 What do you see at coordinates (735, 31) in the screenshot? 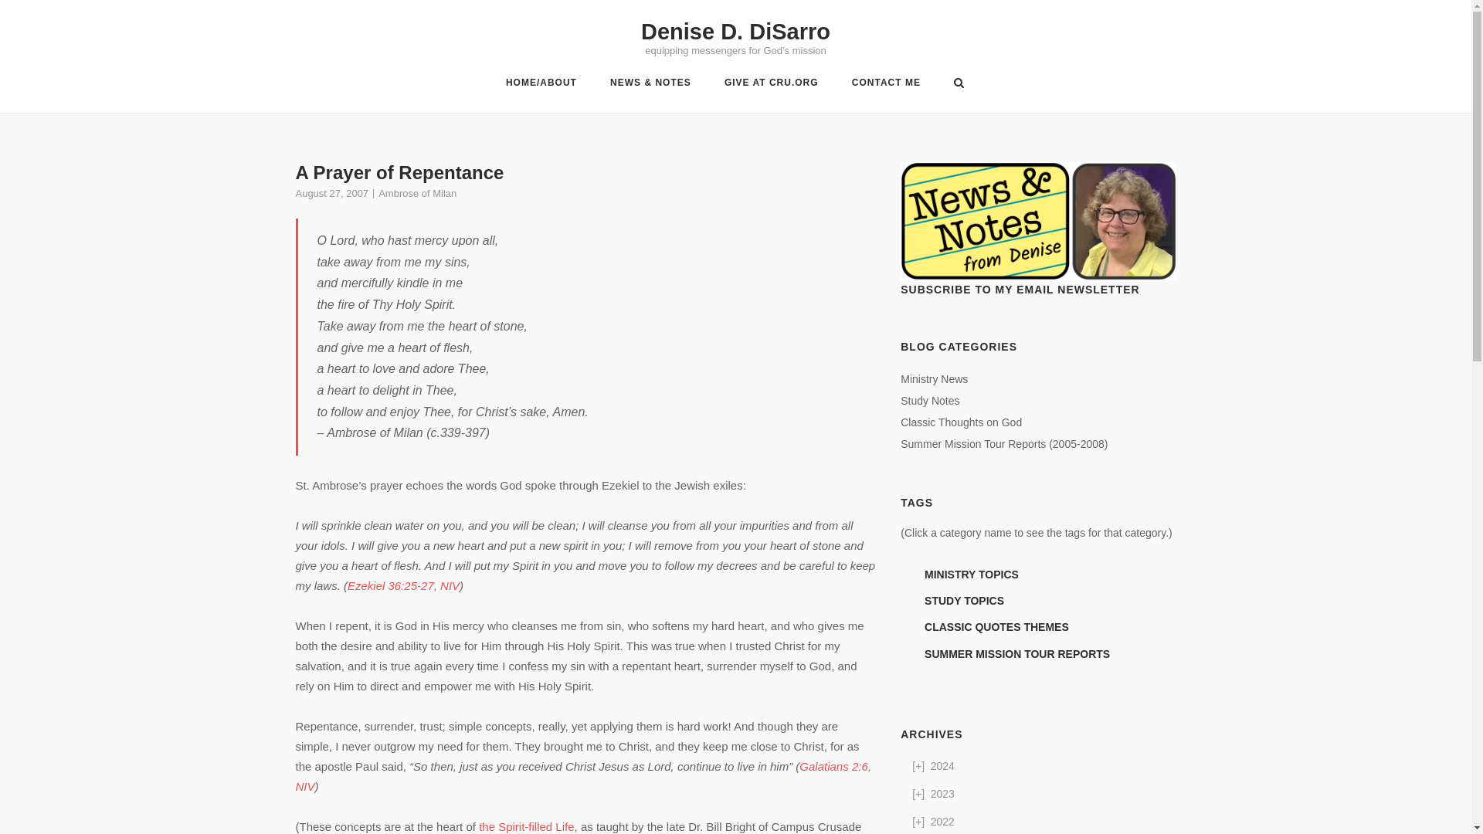
I see `Denise D. DiSarro` at bounding box center [735, 31].